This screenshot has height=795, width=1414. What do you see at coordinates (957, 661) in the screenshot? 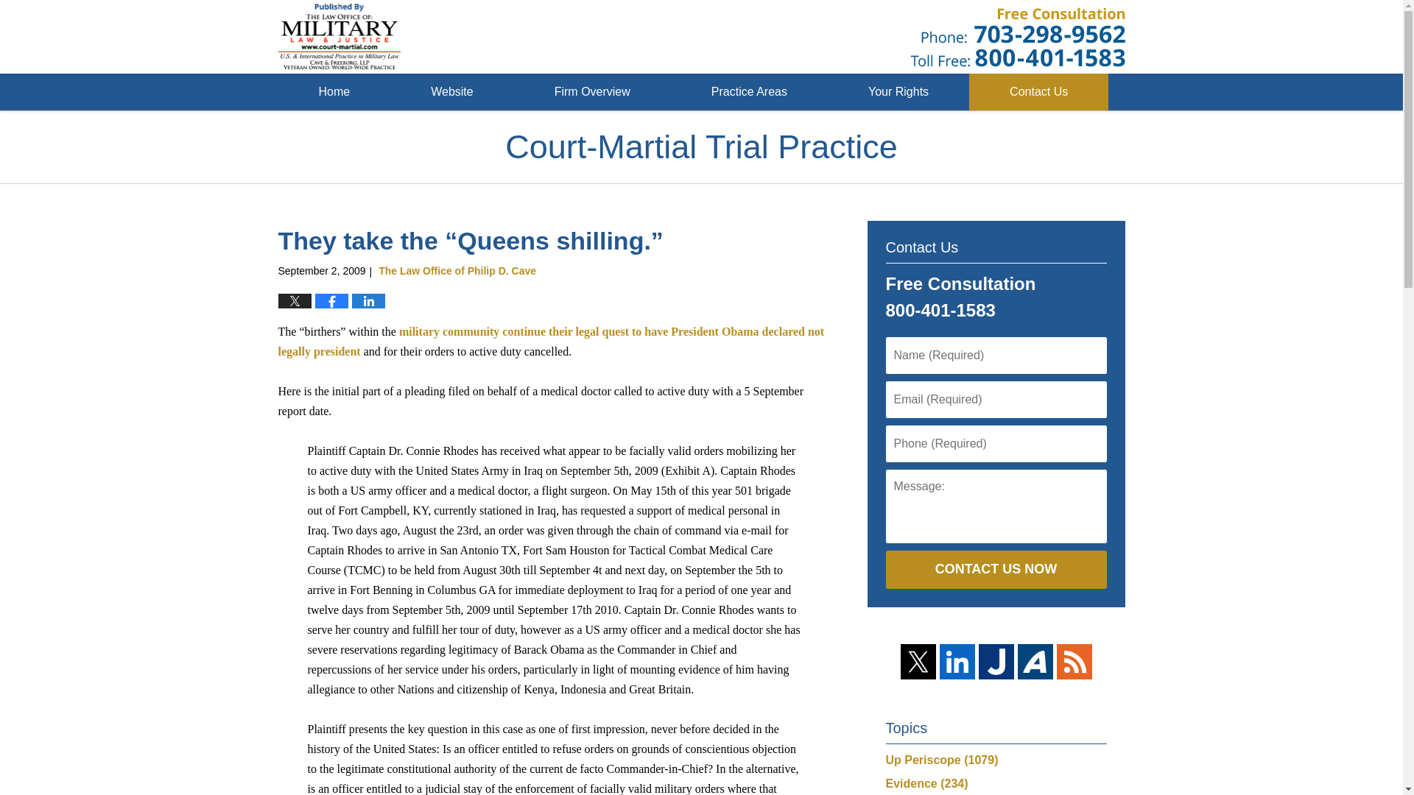
I see `LinkedIn` at bounding box center [957, 661].